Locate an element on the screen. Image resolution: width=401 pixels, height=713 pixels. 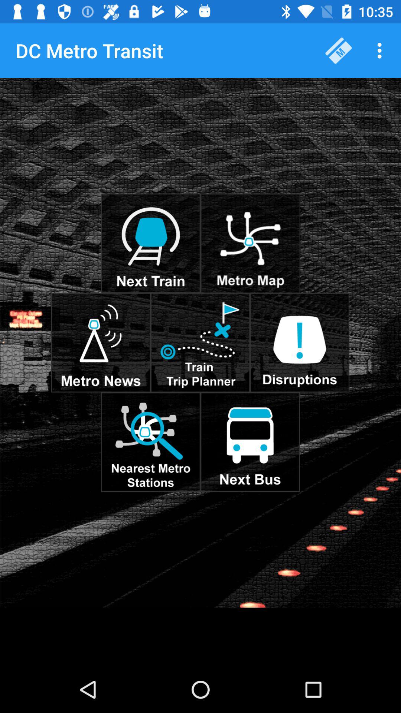
next but button is located at coordinates (250, 442).